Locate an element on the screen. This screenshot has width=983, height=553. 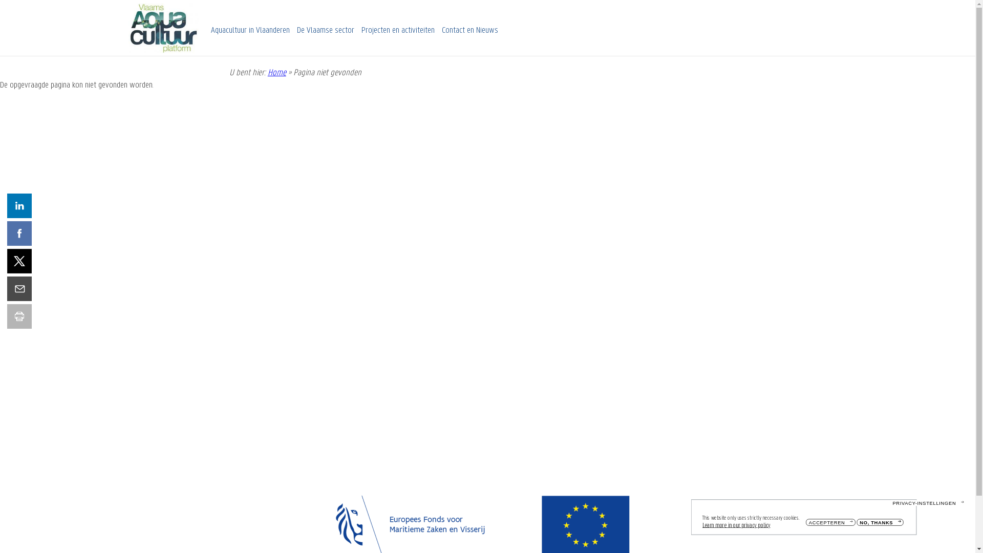
ACCEPTEREN is located at coordinates (841, 524).